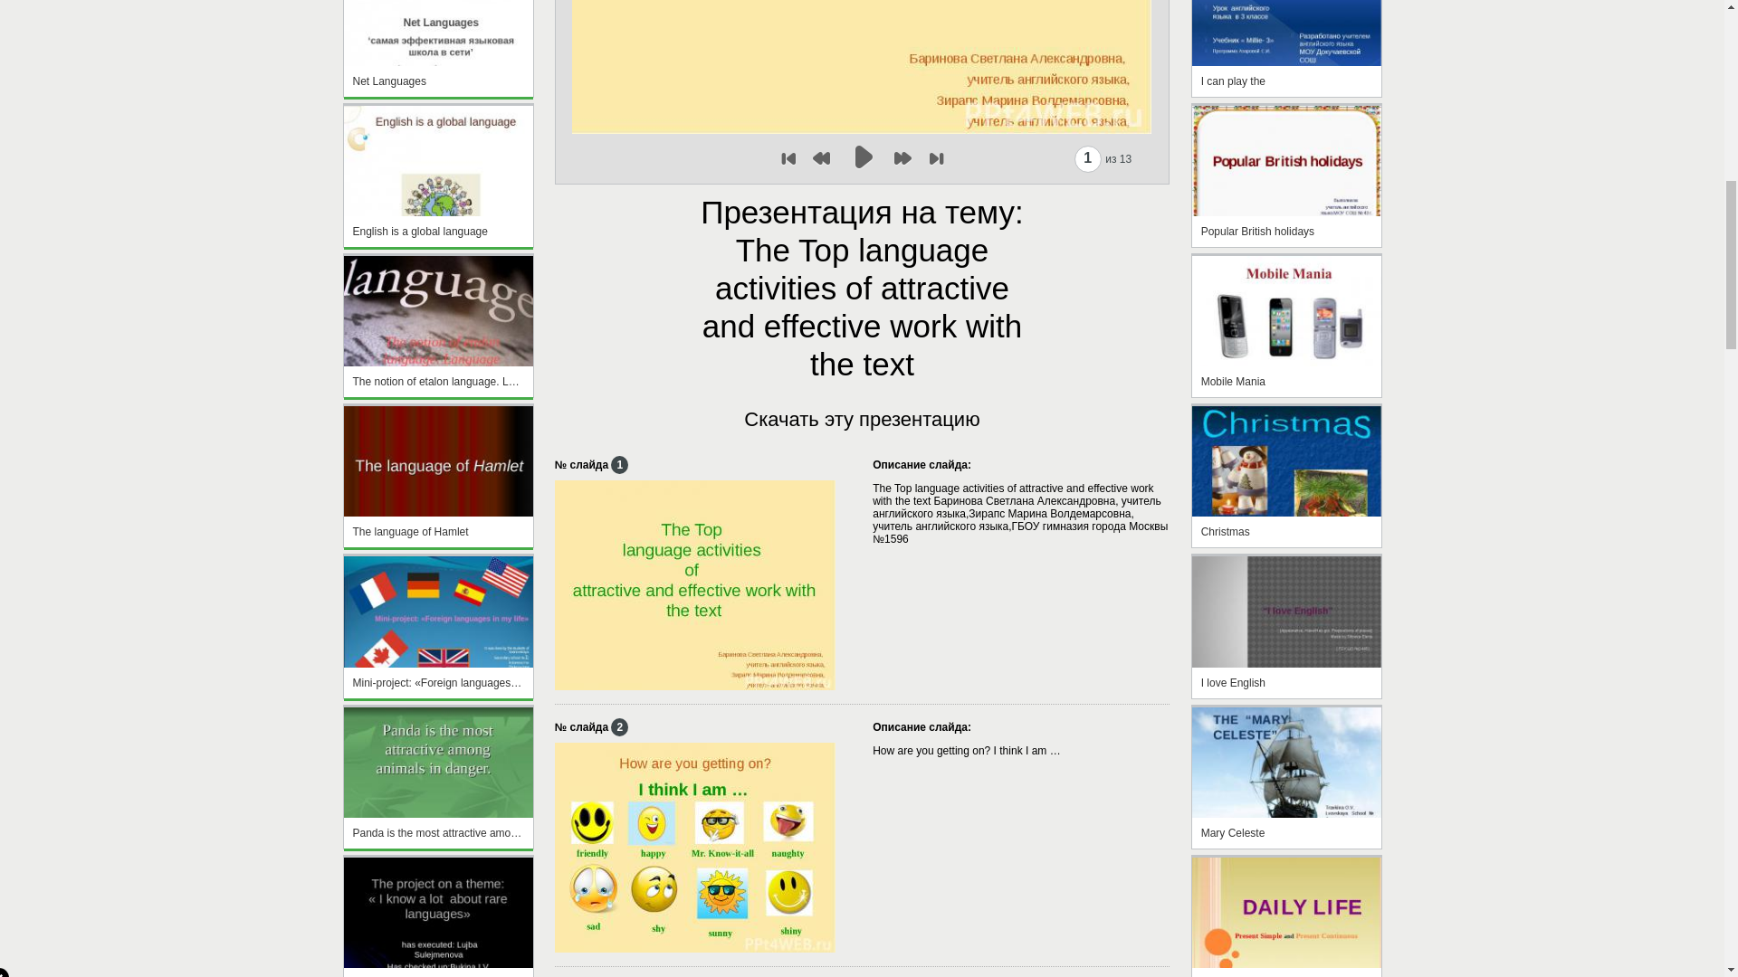 The height and width of the screenshot is (977, 1738). What do you see at coordinates (438, 844) in the screenshot?
I see `Panda is the most attractive among animals in danger` at bounding box center [438, 844].